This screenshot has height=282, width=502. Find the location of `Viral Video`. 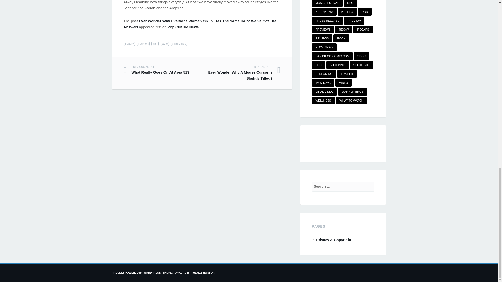

Viral Video is located at coordinates (179, 44).